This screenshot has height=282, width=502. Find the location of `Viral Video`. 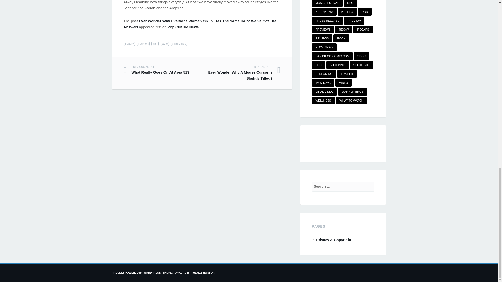

Viral Video is located at coordinates (179, 44).